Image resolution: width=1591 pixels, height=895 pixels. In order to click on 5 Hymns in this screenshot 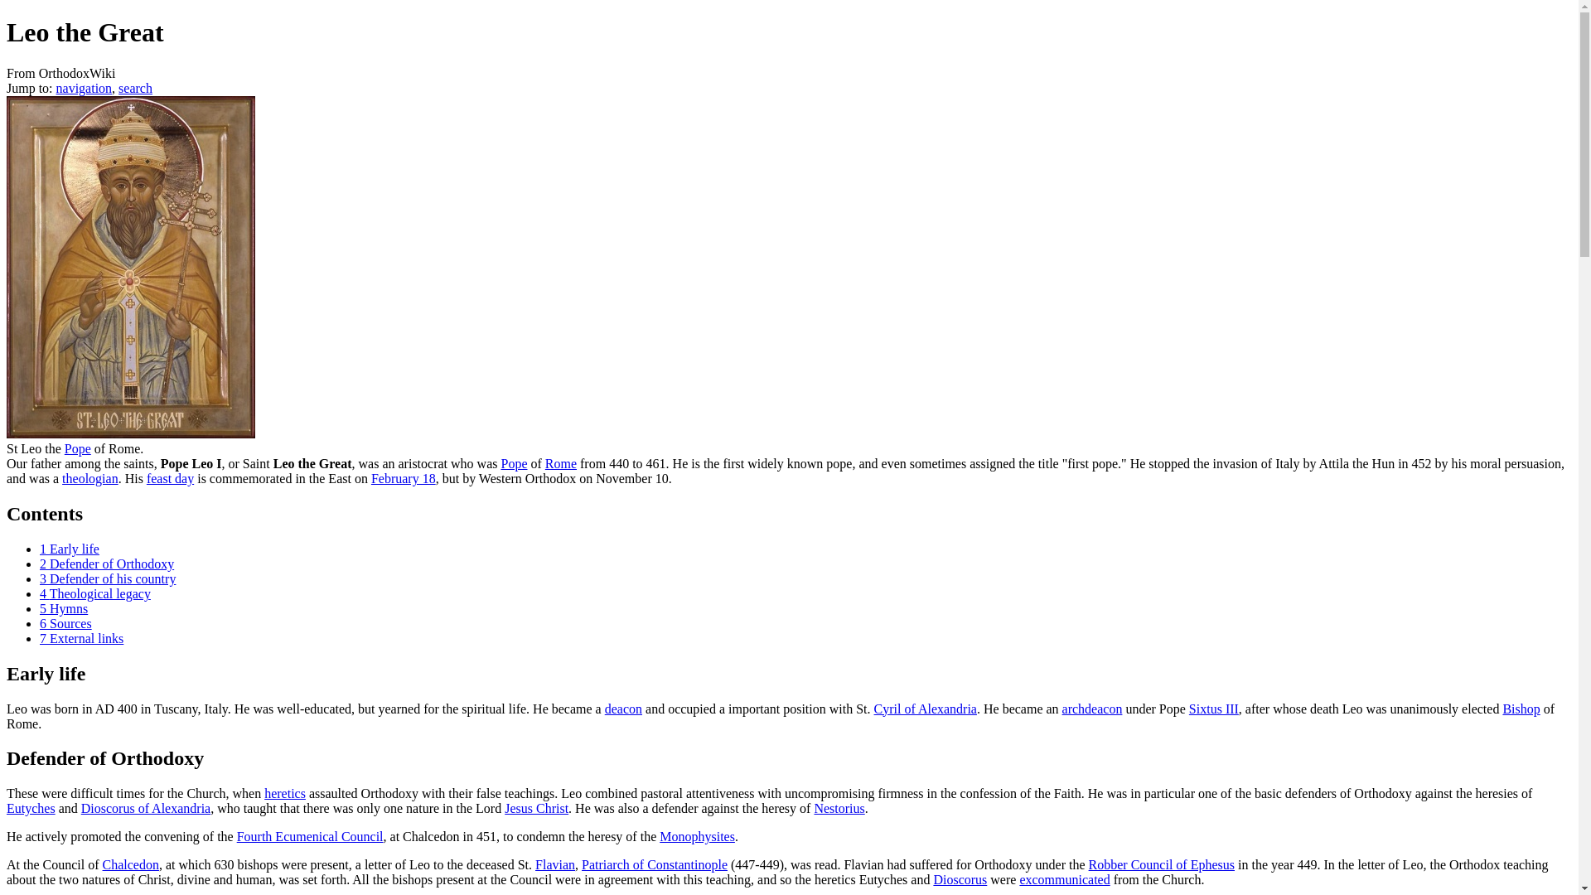, I will do `click(63, 608)`.